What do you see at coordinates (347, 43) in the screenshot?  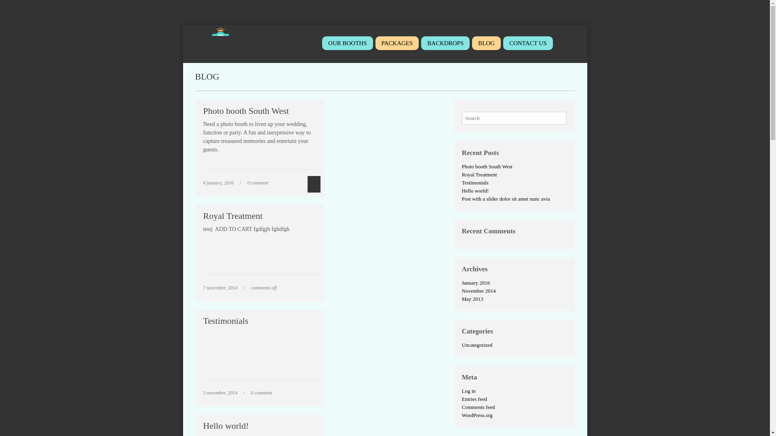 I see `OUR BOOTHS` at bounding box center [347, 43].